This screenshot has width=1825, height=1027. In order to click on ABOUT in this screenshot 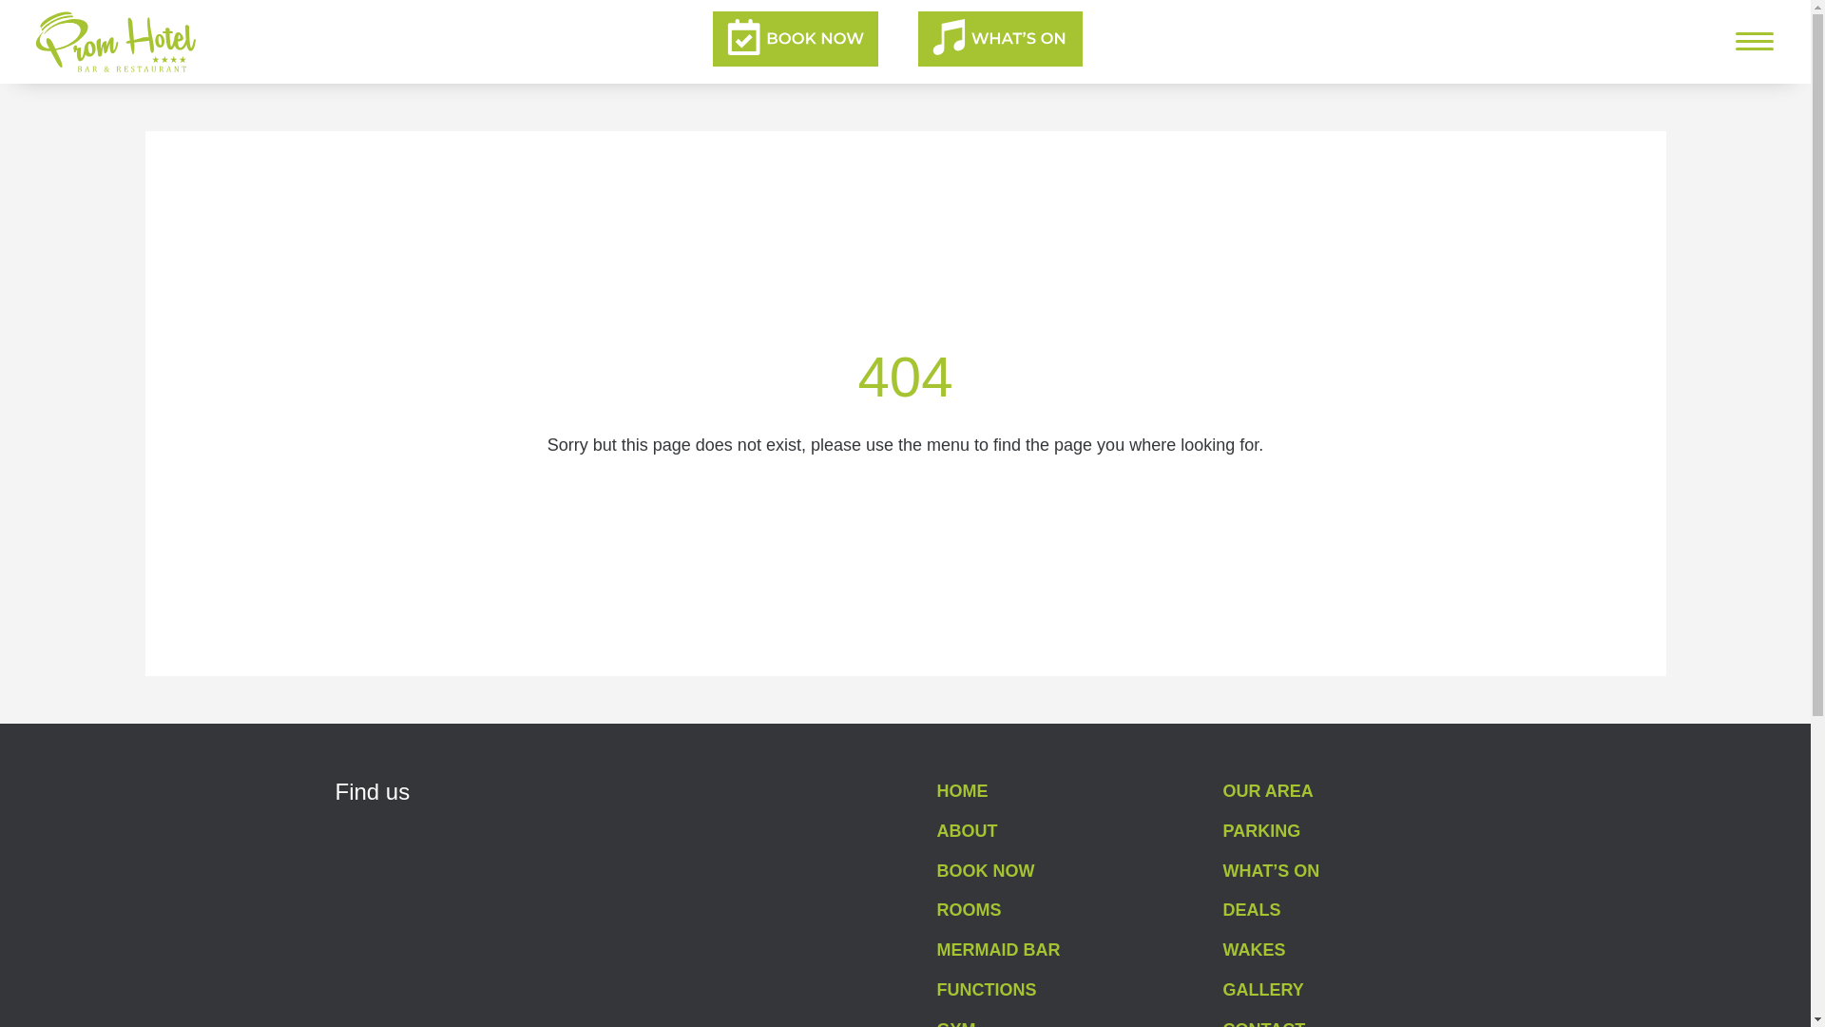, I will do `click(968, 831)`.